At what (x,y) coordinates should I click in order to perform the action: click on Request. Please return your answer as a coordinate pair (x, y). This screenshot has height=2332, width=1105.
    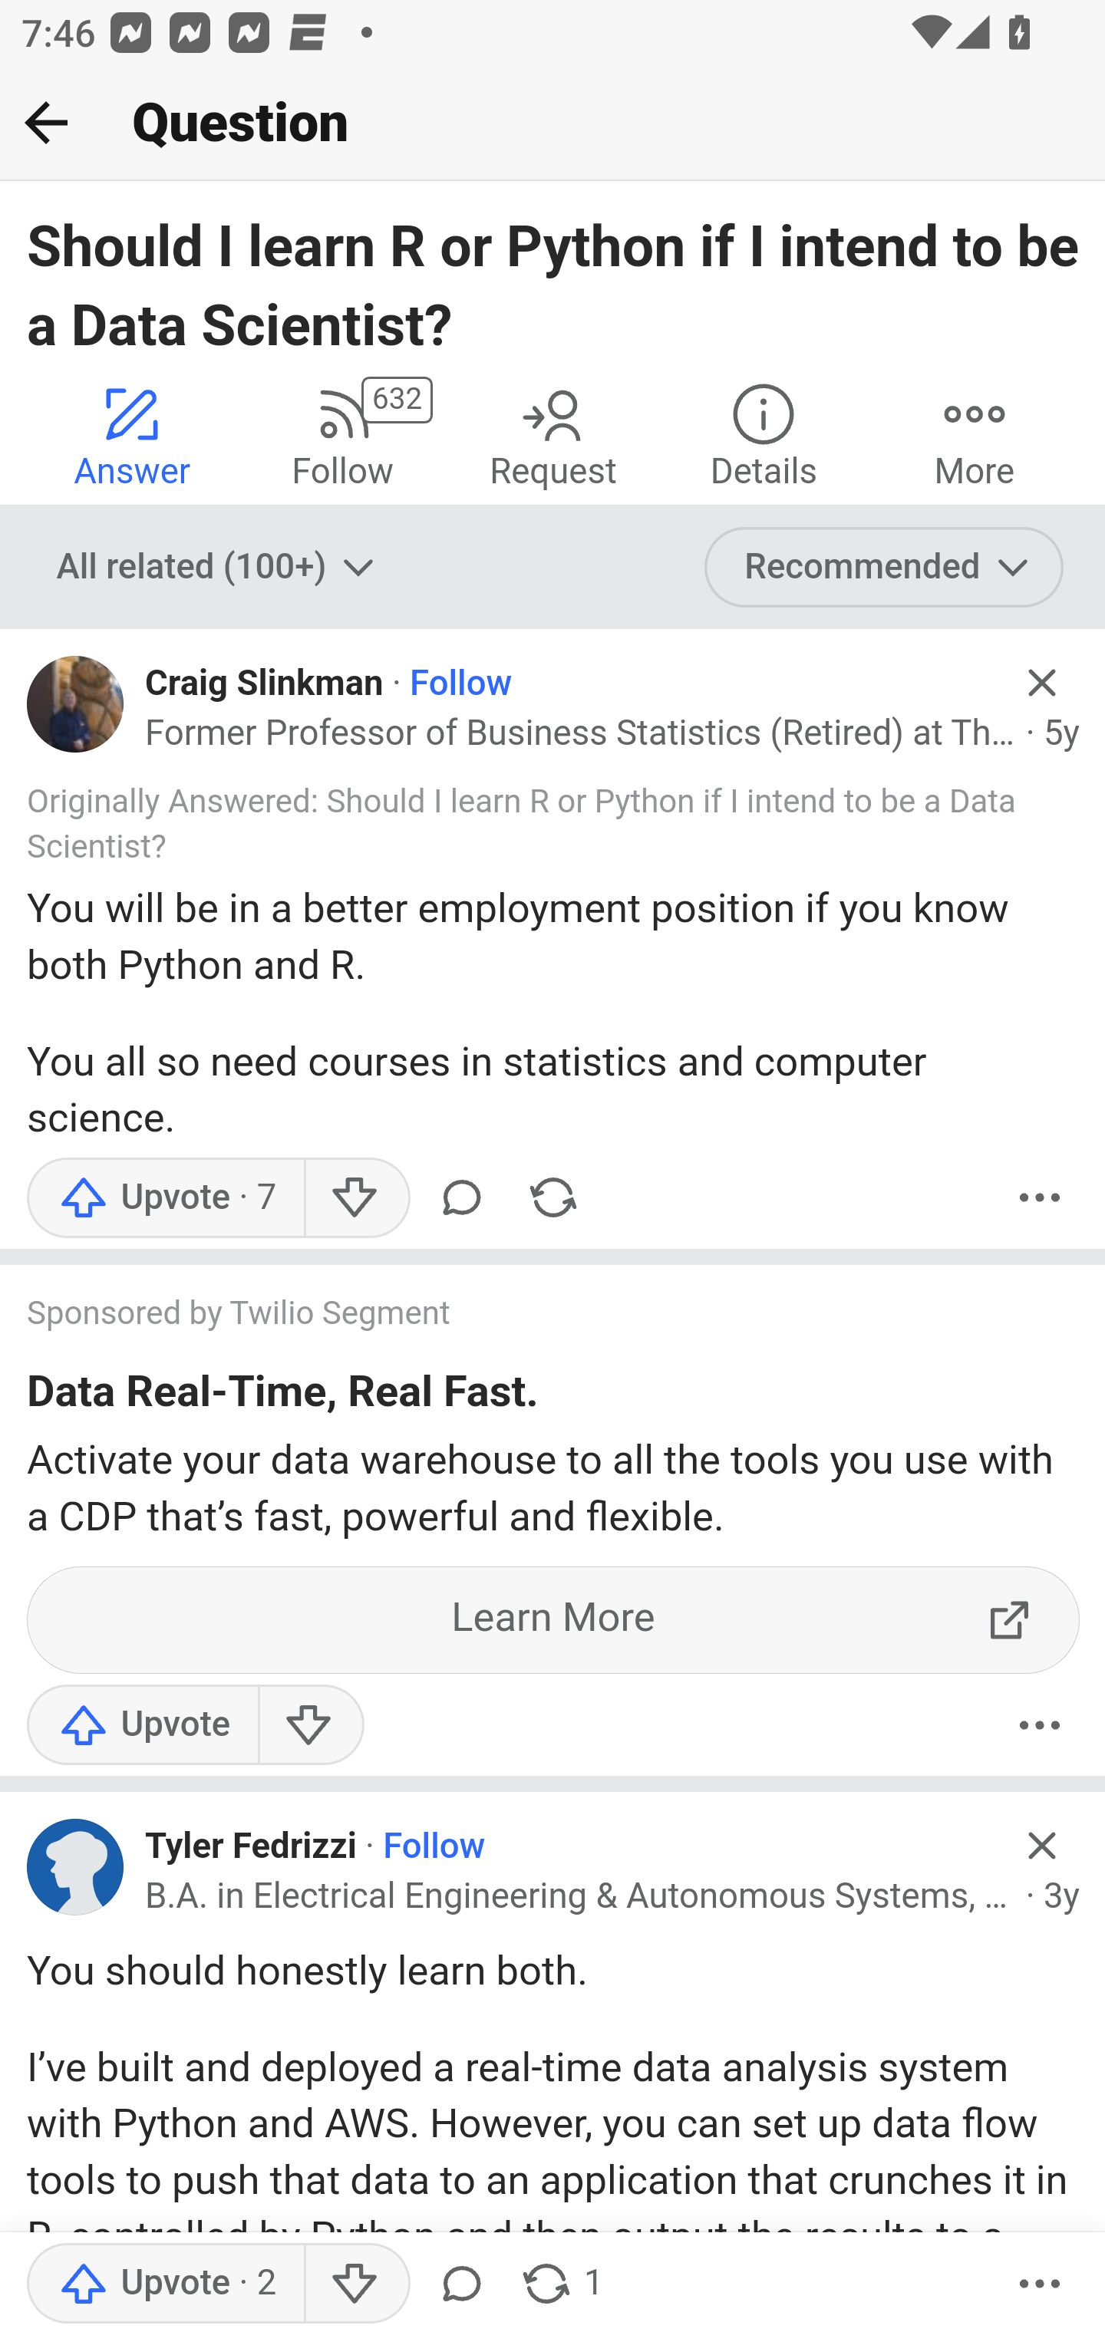
    Looking at the image, I should click on (552, 434).